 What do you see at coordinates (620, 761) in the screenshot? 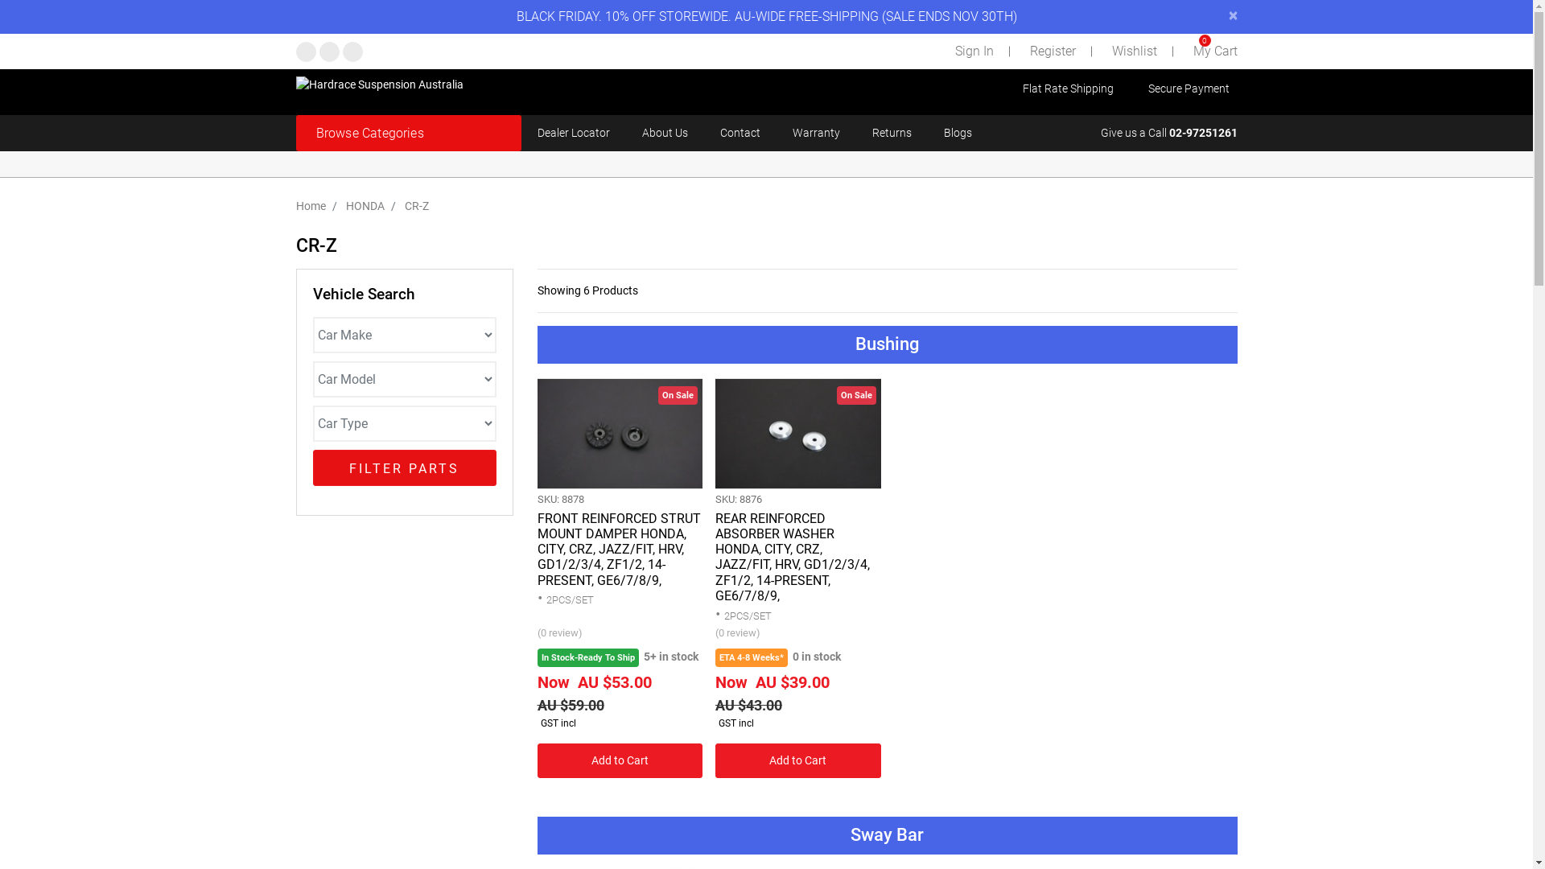
I see `Add to Cart` at bounding box center [620, 761].